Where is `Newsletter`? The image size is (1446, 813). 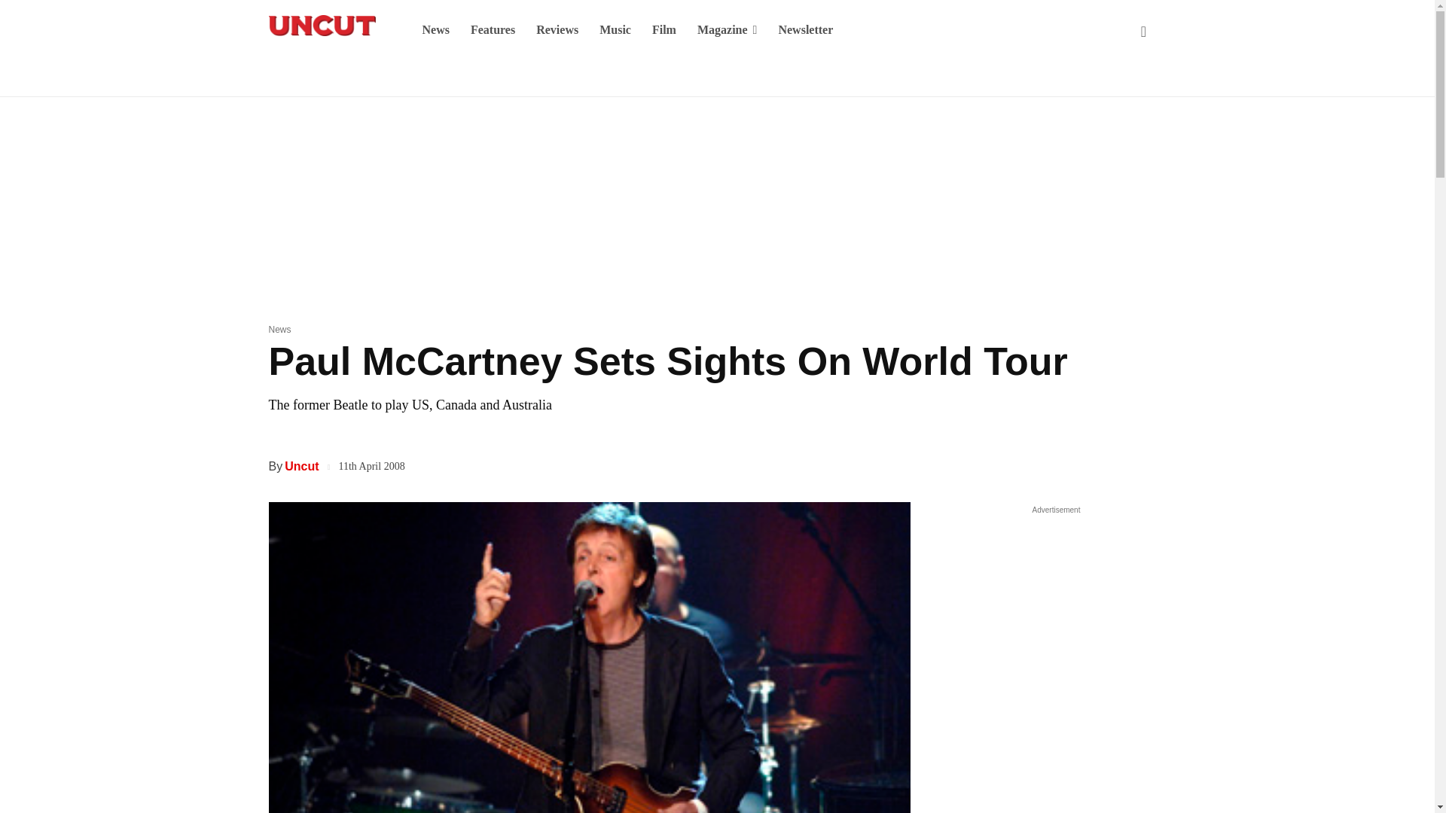 Newsletter is located at coordinates (805, 30).